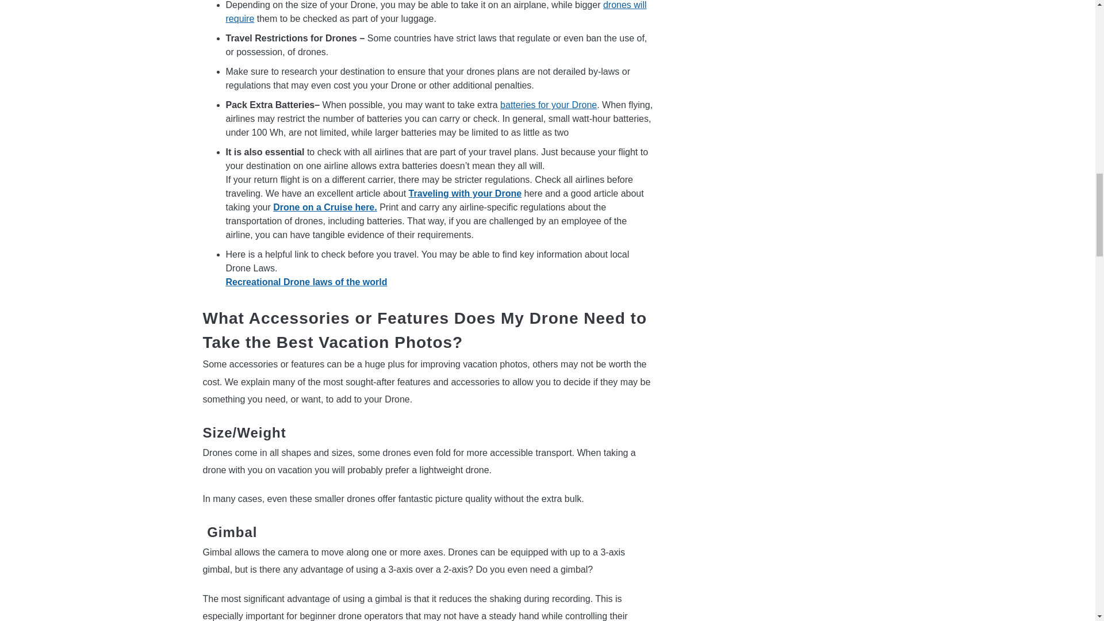 The height and width of the screenshot is (621, 1104). What do you see at coordinates (465, 193) in the screenshot?
I see `Traveling with your Drone` at bounding box center [465, 193].